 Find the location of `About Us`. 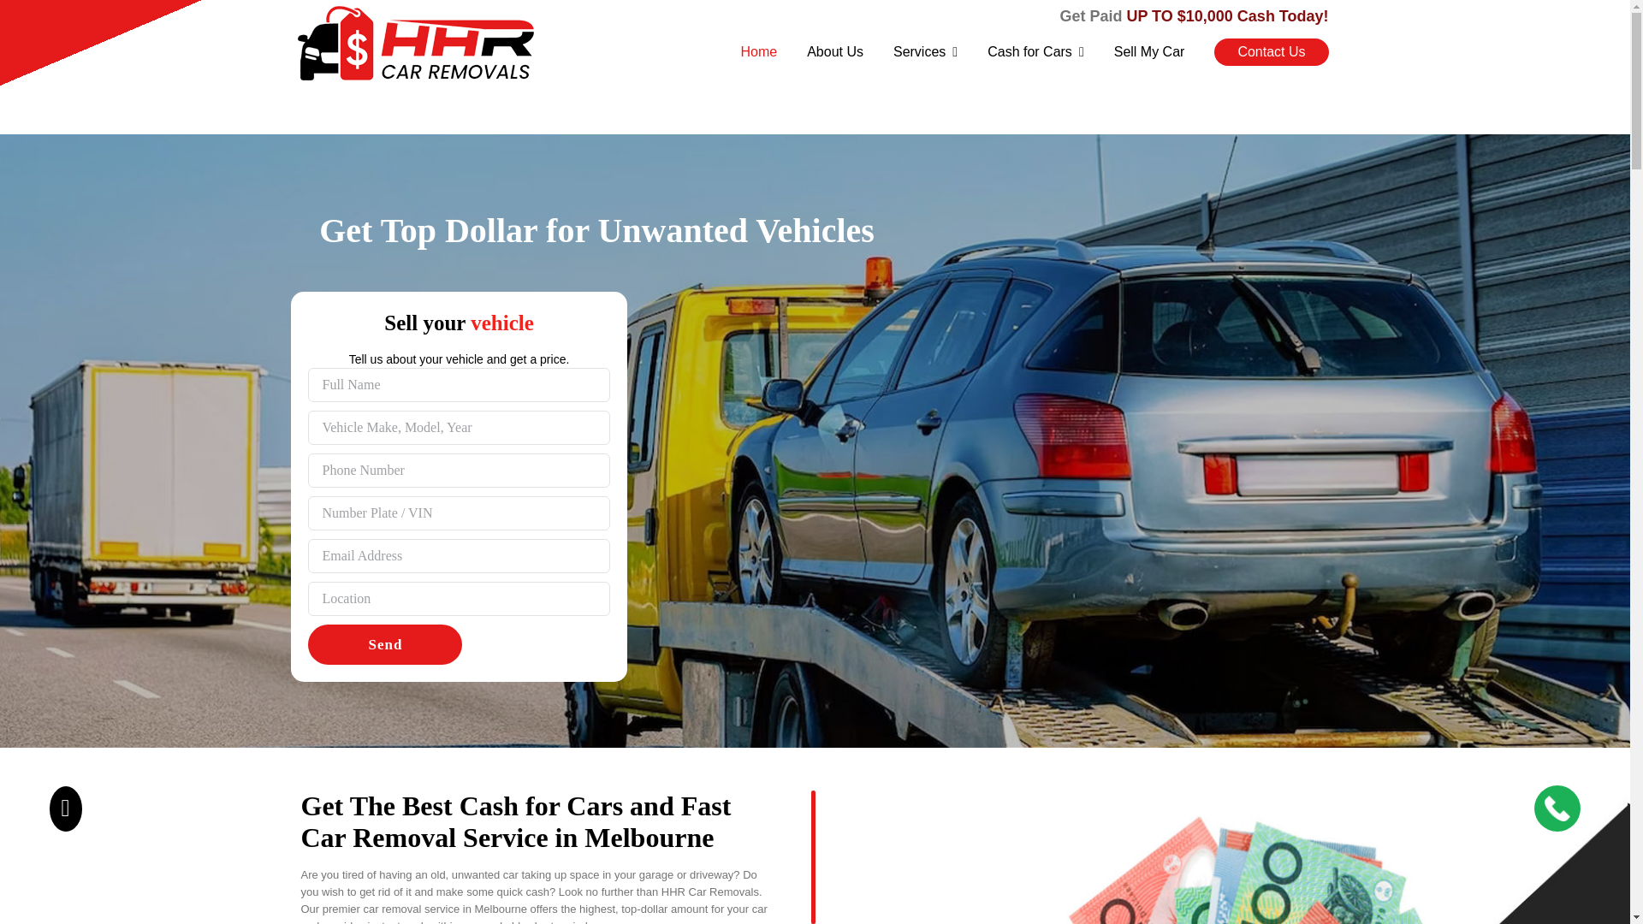

About Us is located at coordinates (835, 51).